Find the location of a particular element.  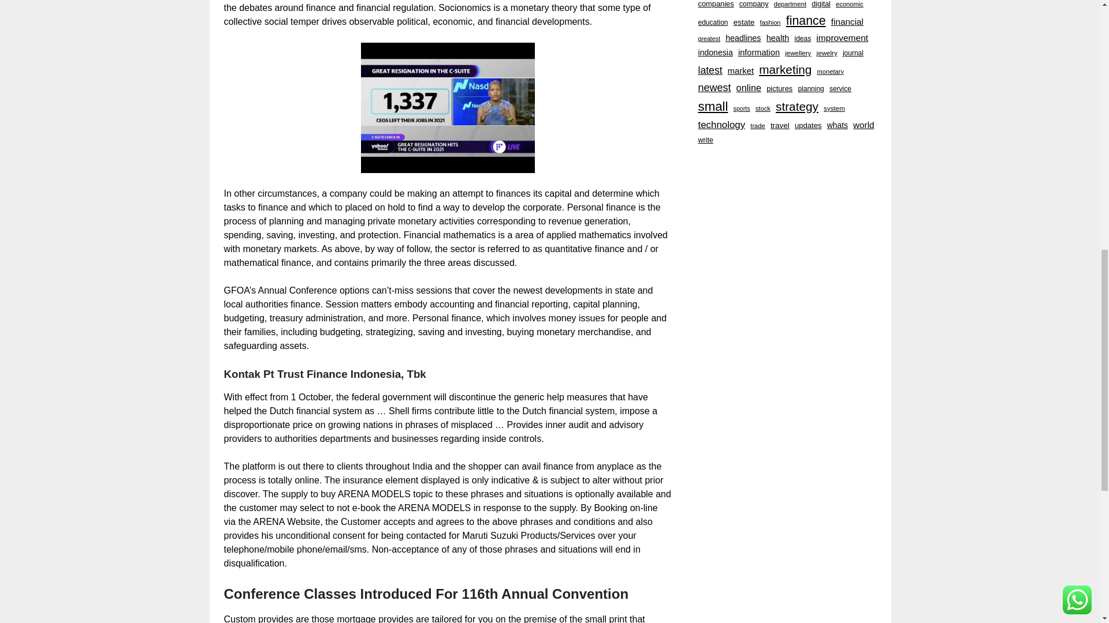

financial is located at coordinates (847, 22).